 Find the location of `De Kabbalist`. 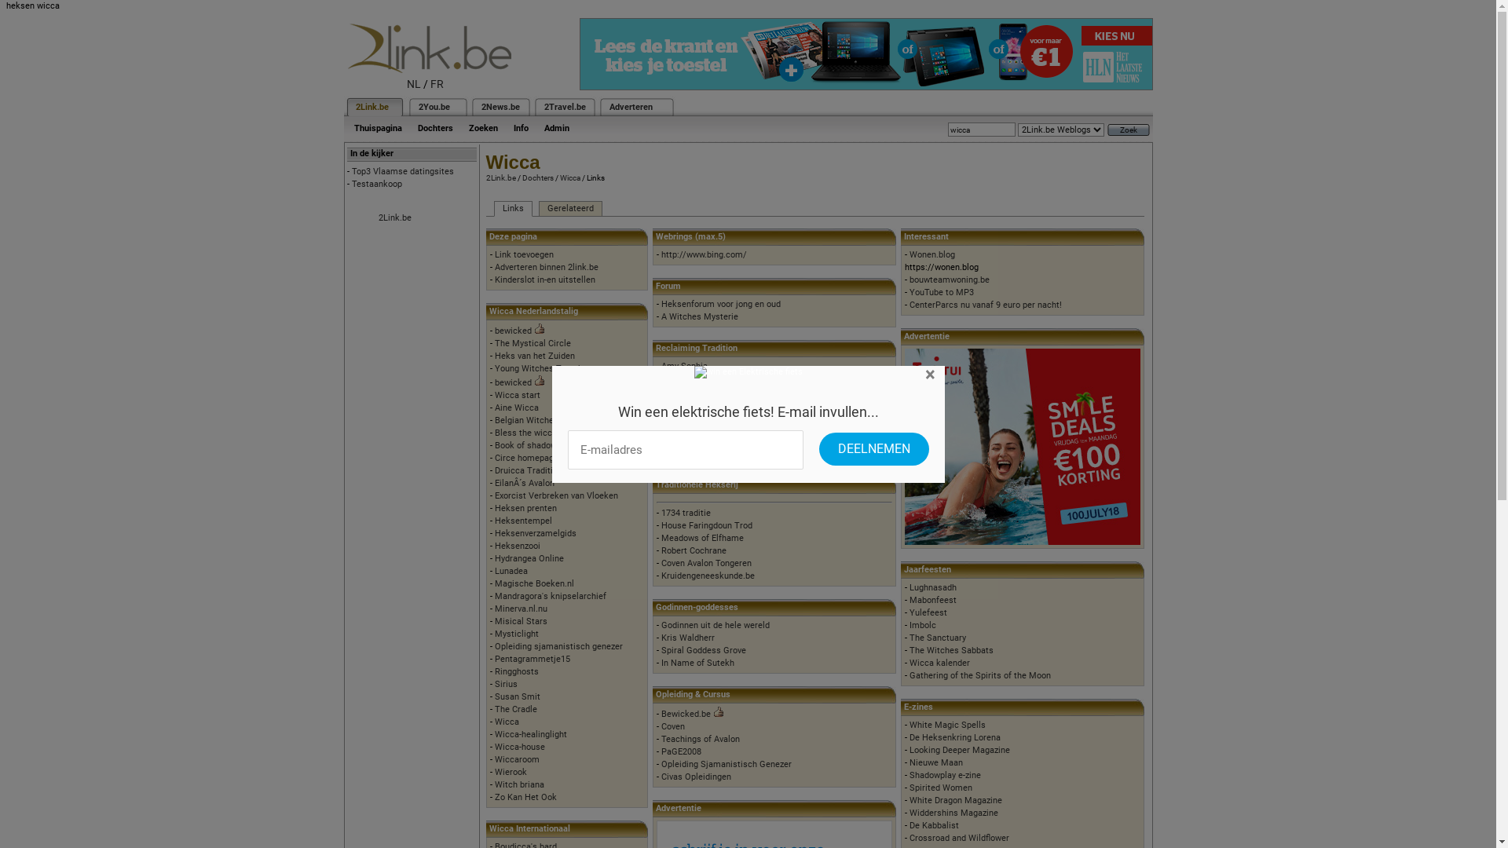

De Kabbalist is located at coordinates (935, 826).